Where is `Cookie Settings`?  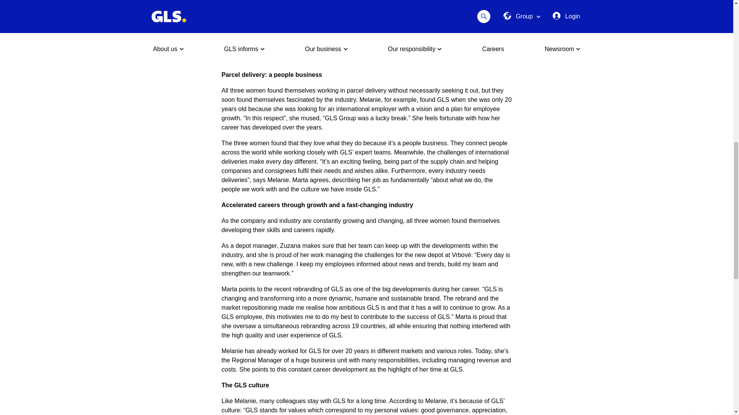
Cookie Settings is located at coordinates (693, 10).